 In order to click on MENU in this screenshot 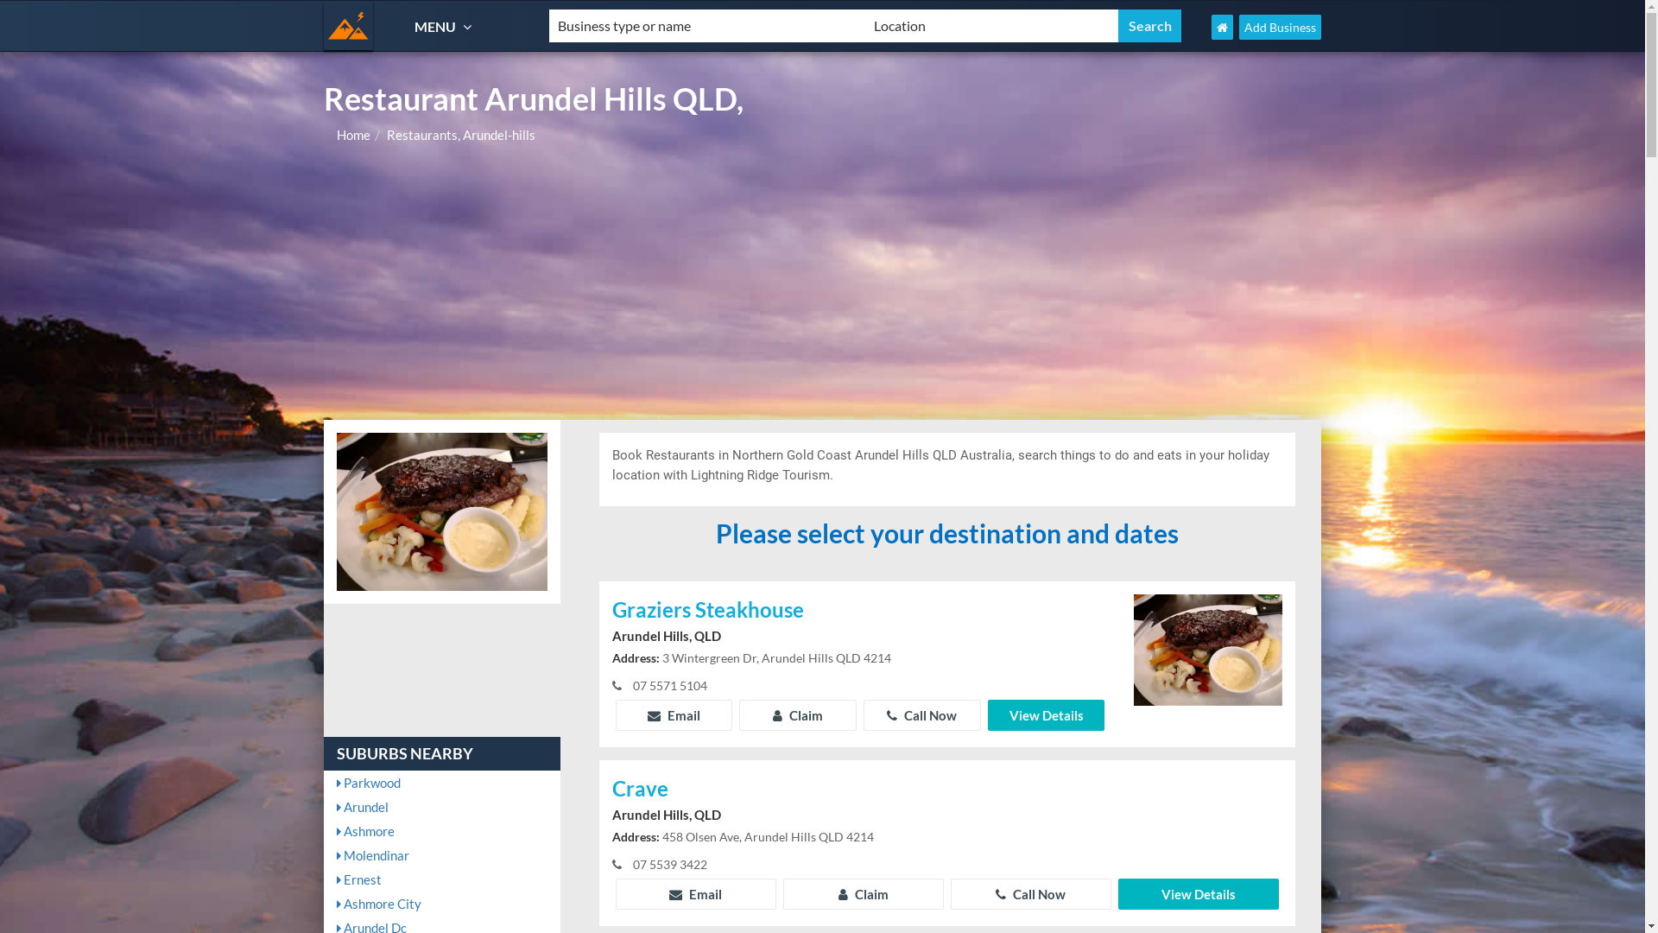, I will do `click(446, 26)`.